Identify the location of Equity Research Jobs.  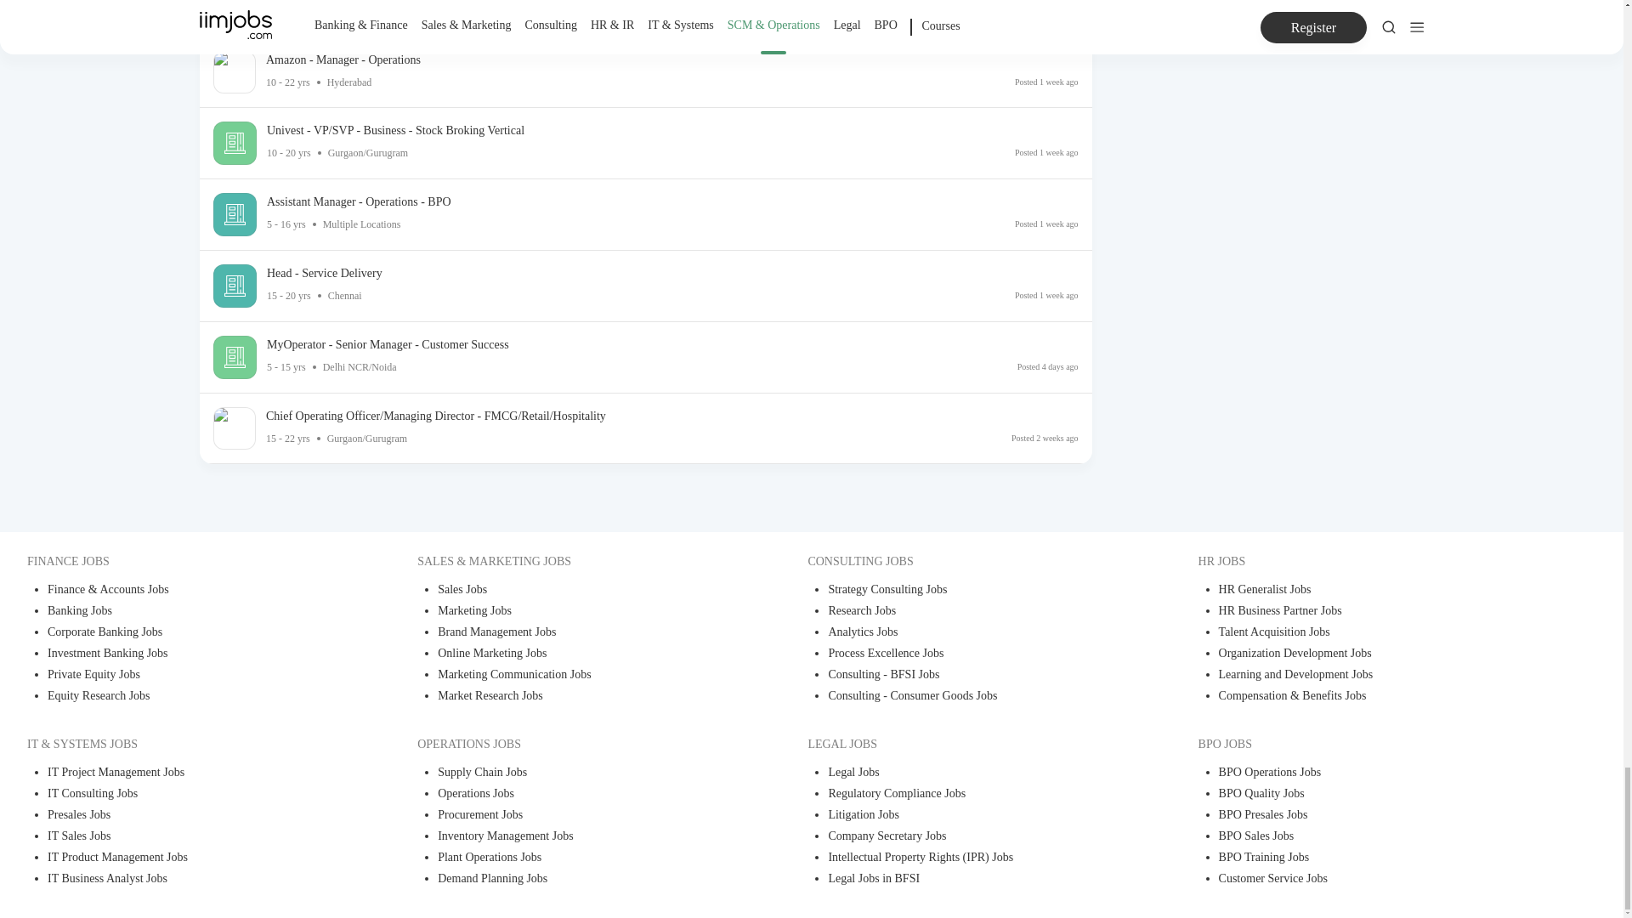
(194, 697).